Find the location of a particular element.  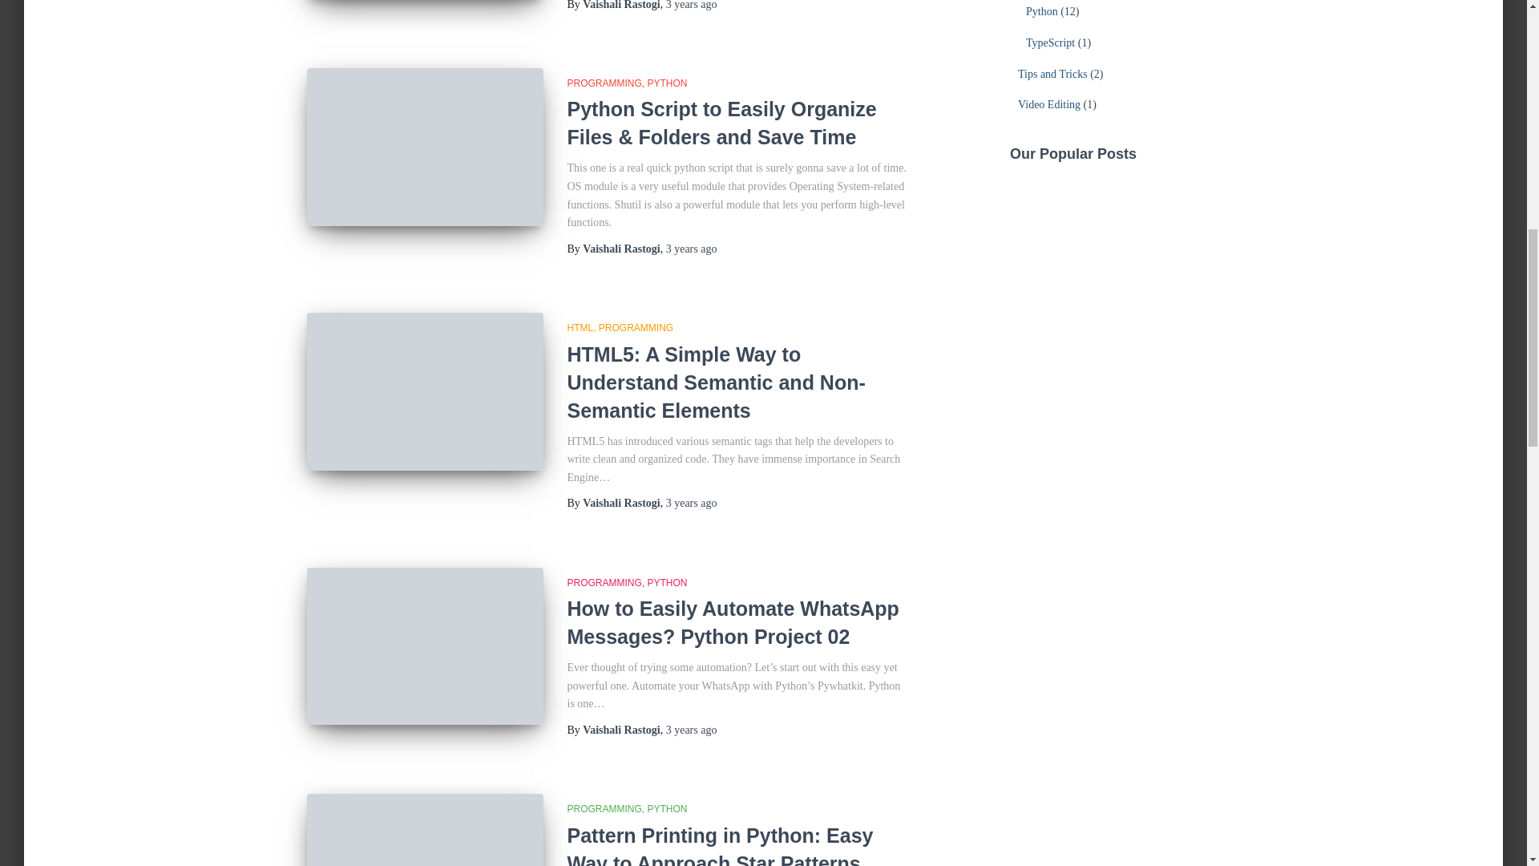

HTML is located at coordinates (583, 327).